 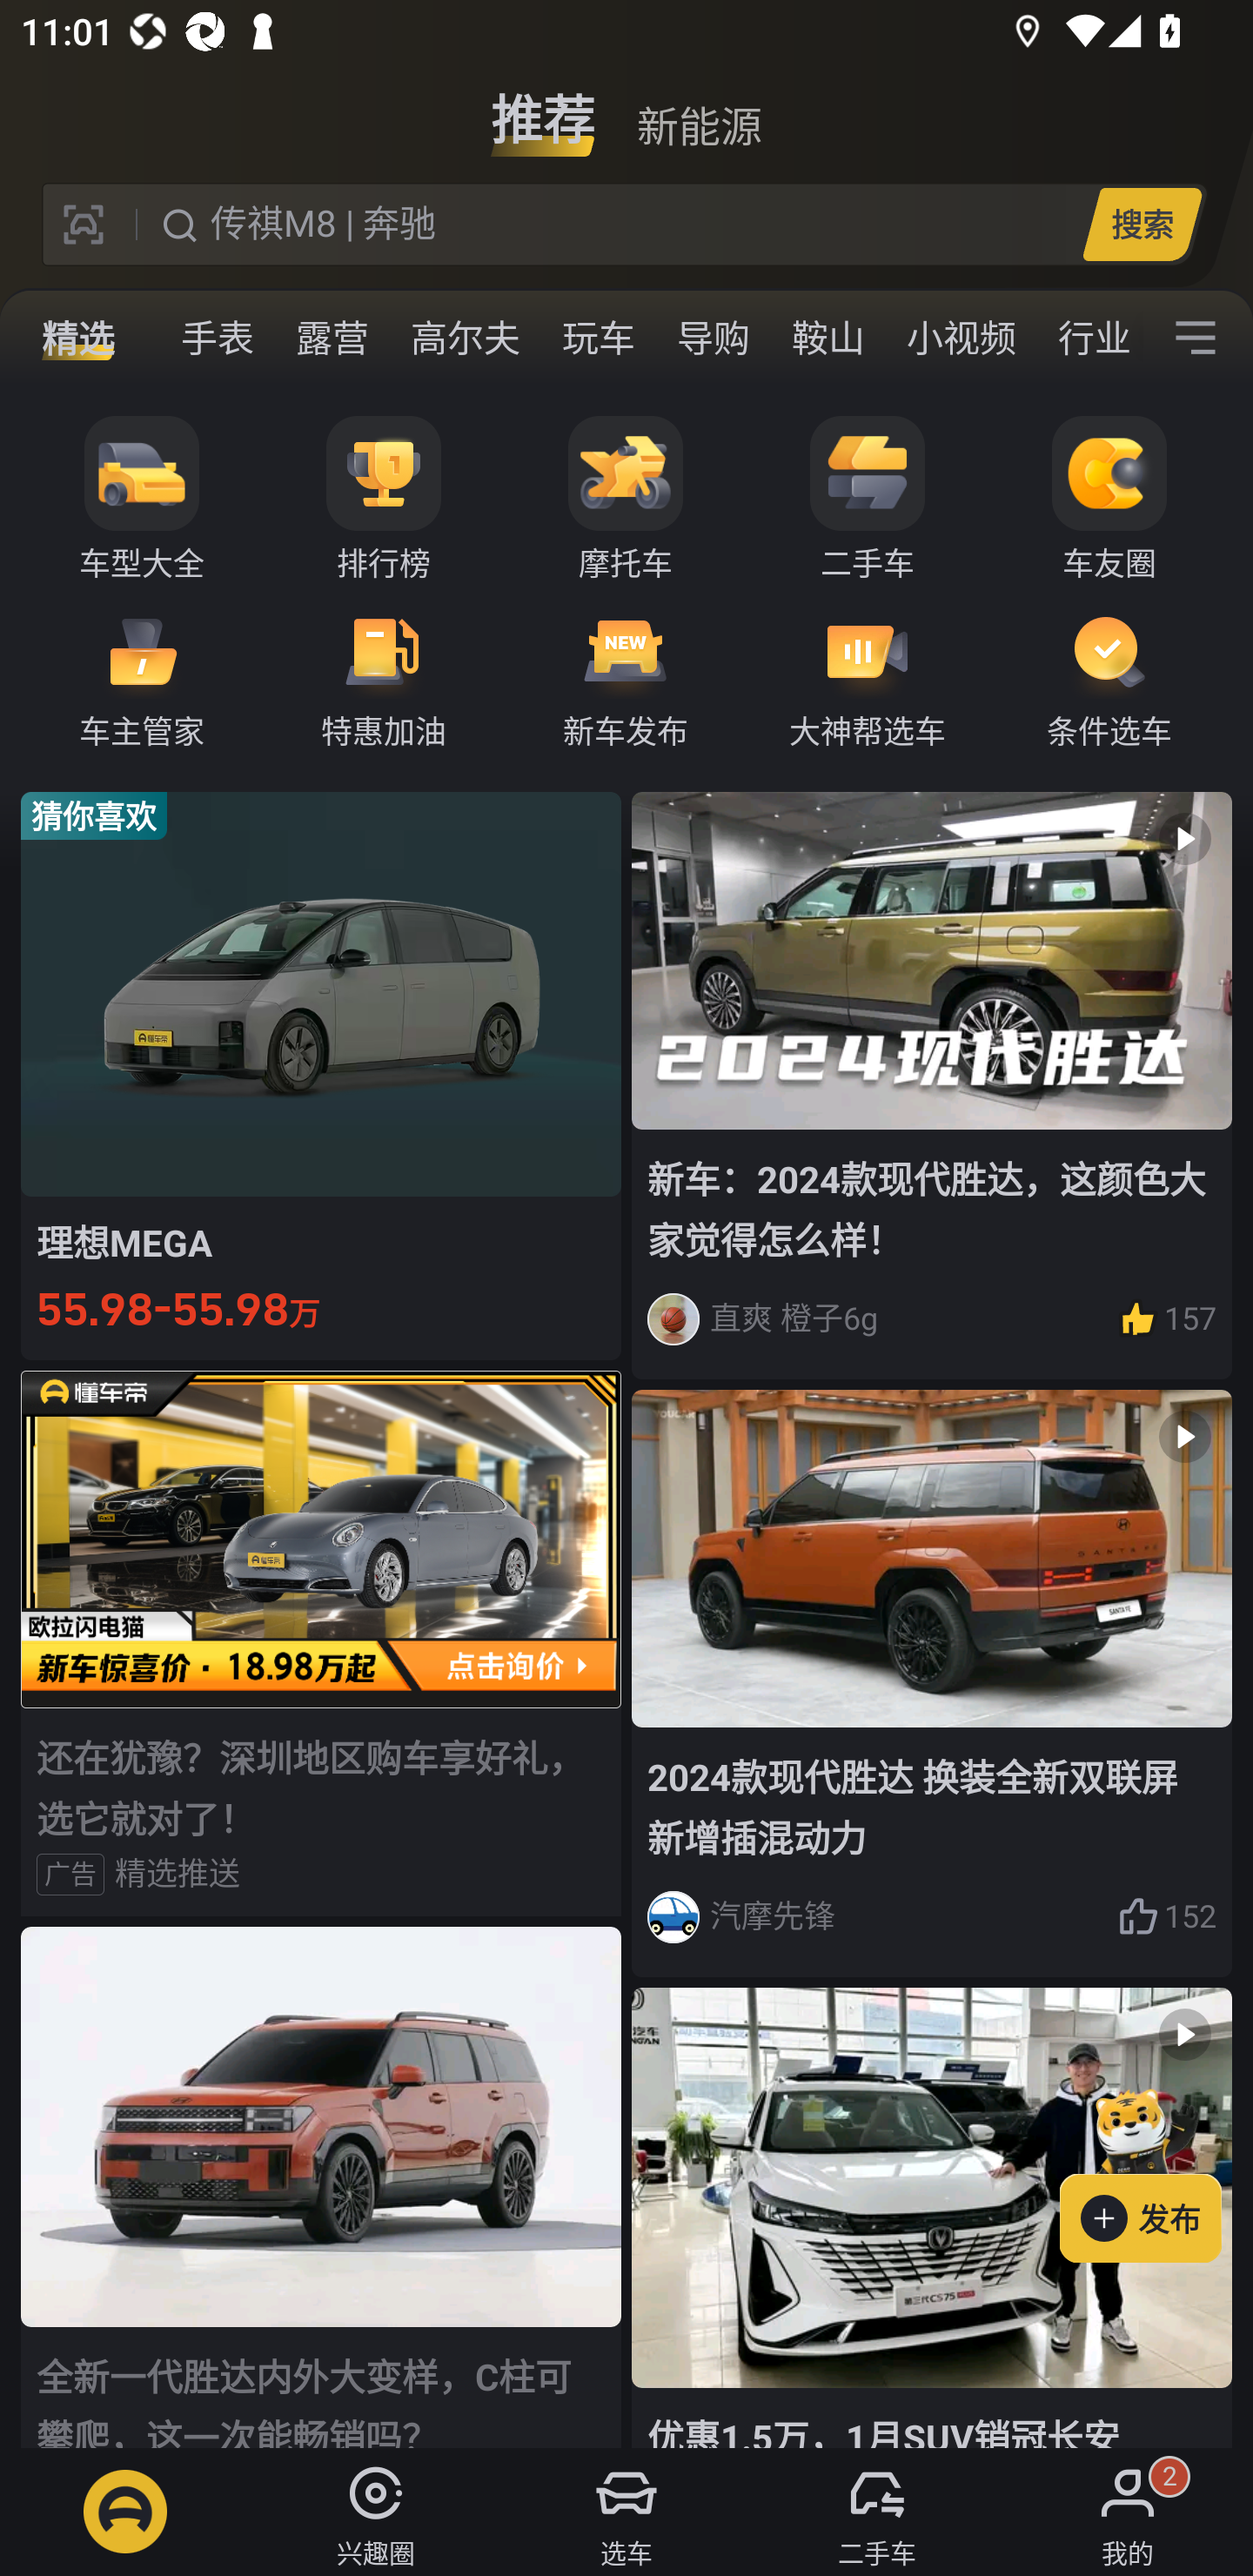 What do you see at coordinates (931, 1685) in the screenshot?
I see ` 2024款现代胜达 换装全新双联屏 新增插混动力 汽摩先锋 152` at bounding box center [931, 1685].